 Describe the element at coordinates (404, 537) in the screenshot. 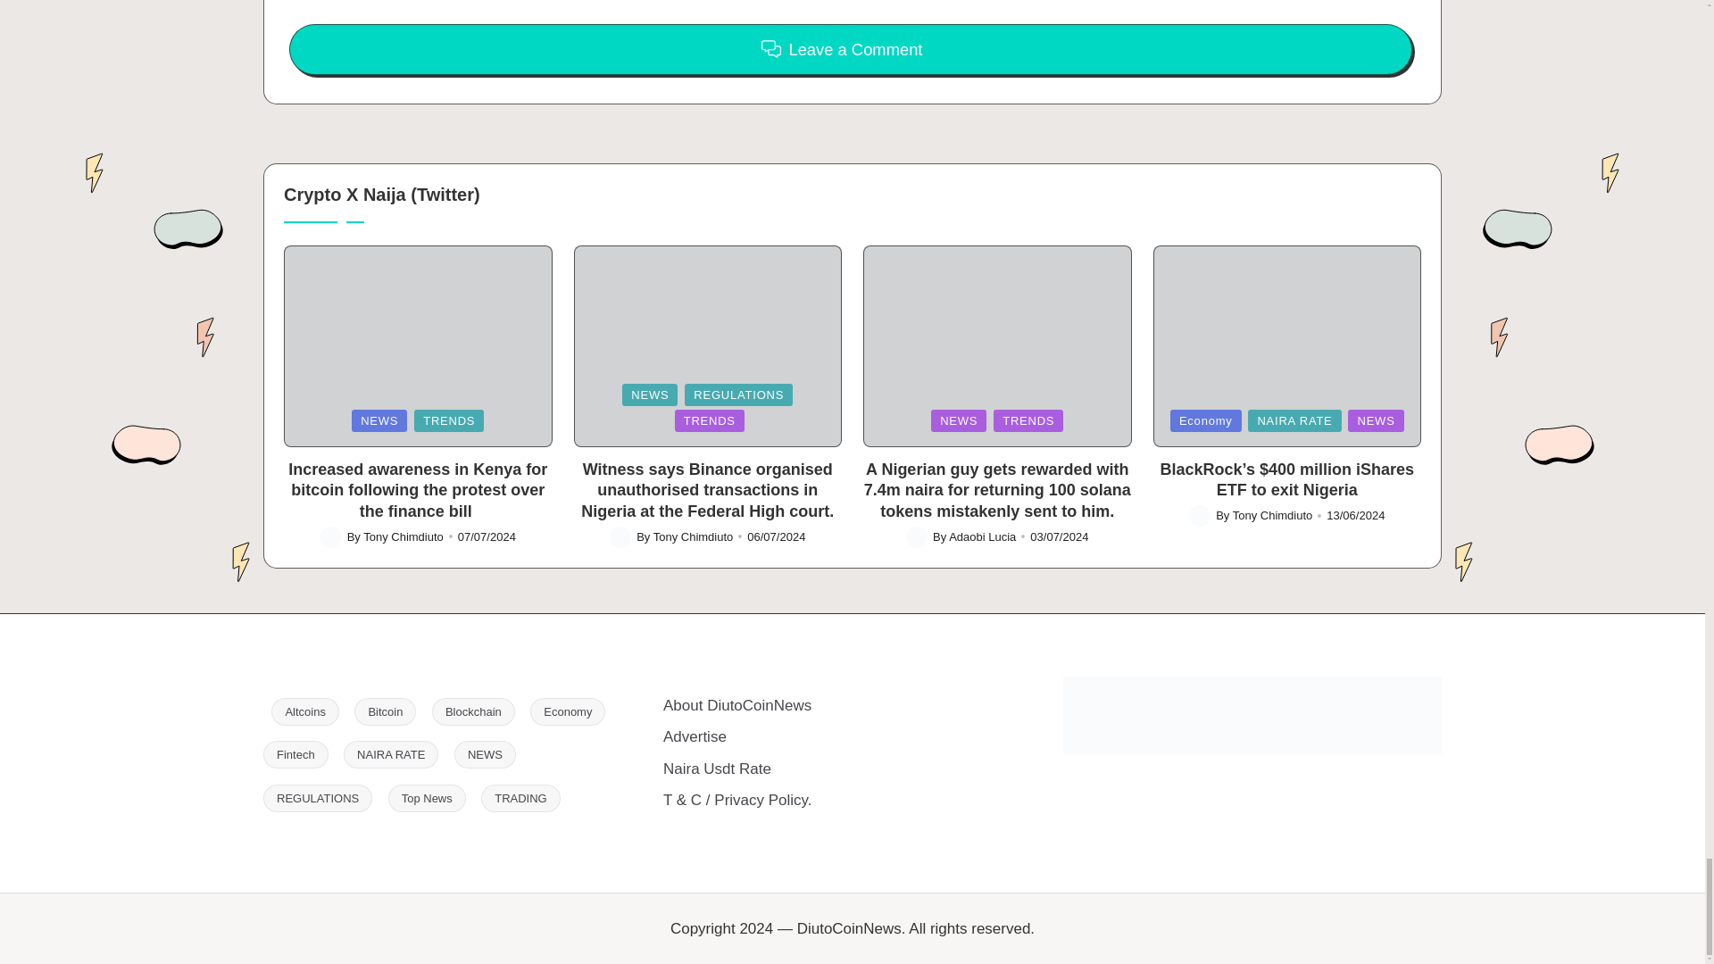

I see `View all posts by Tony Chimdiuto` at that location.